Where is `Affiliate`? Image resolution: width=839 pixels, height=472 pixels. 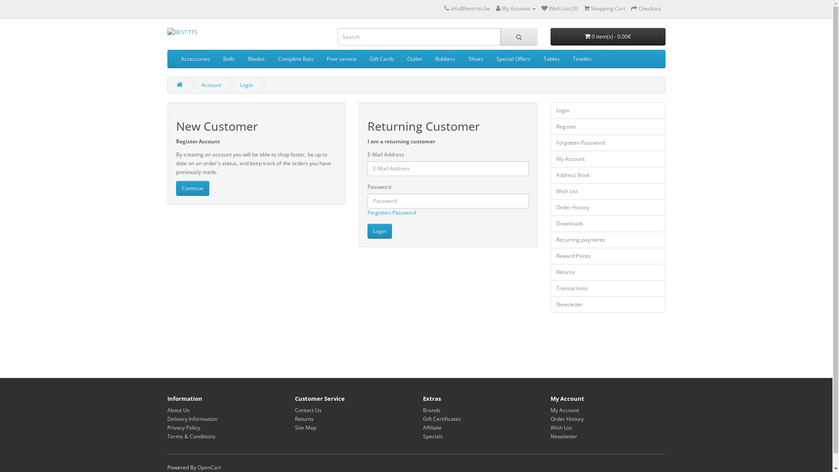 Affiliate is located at coordinates (433, 427).